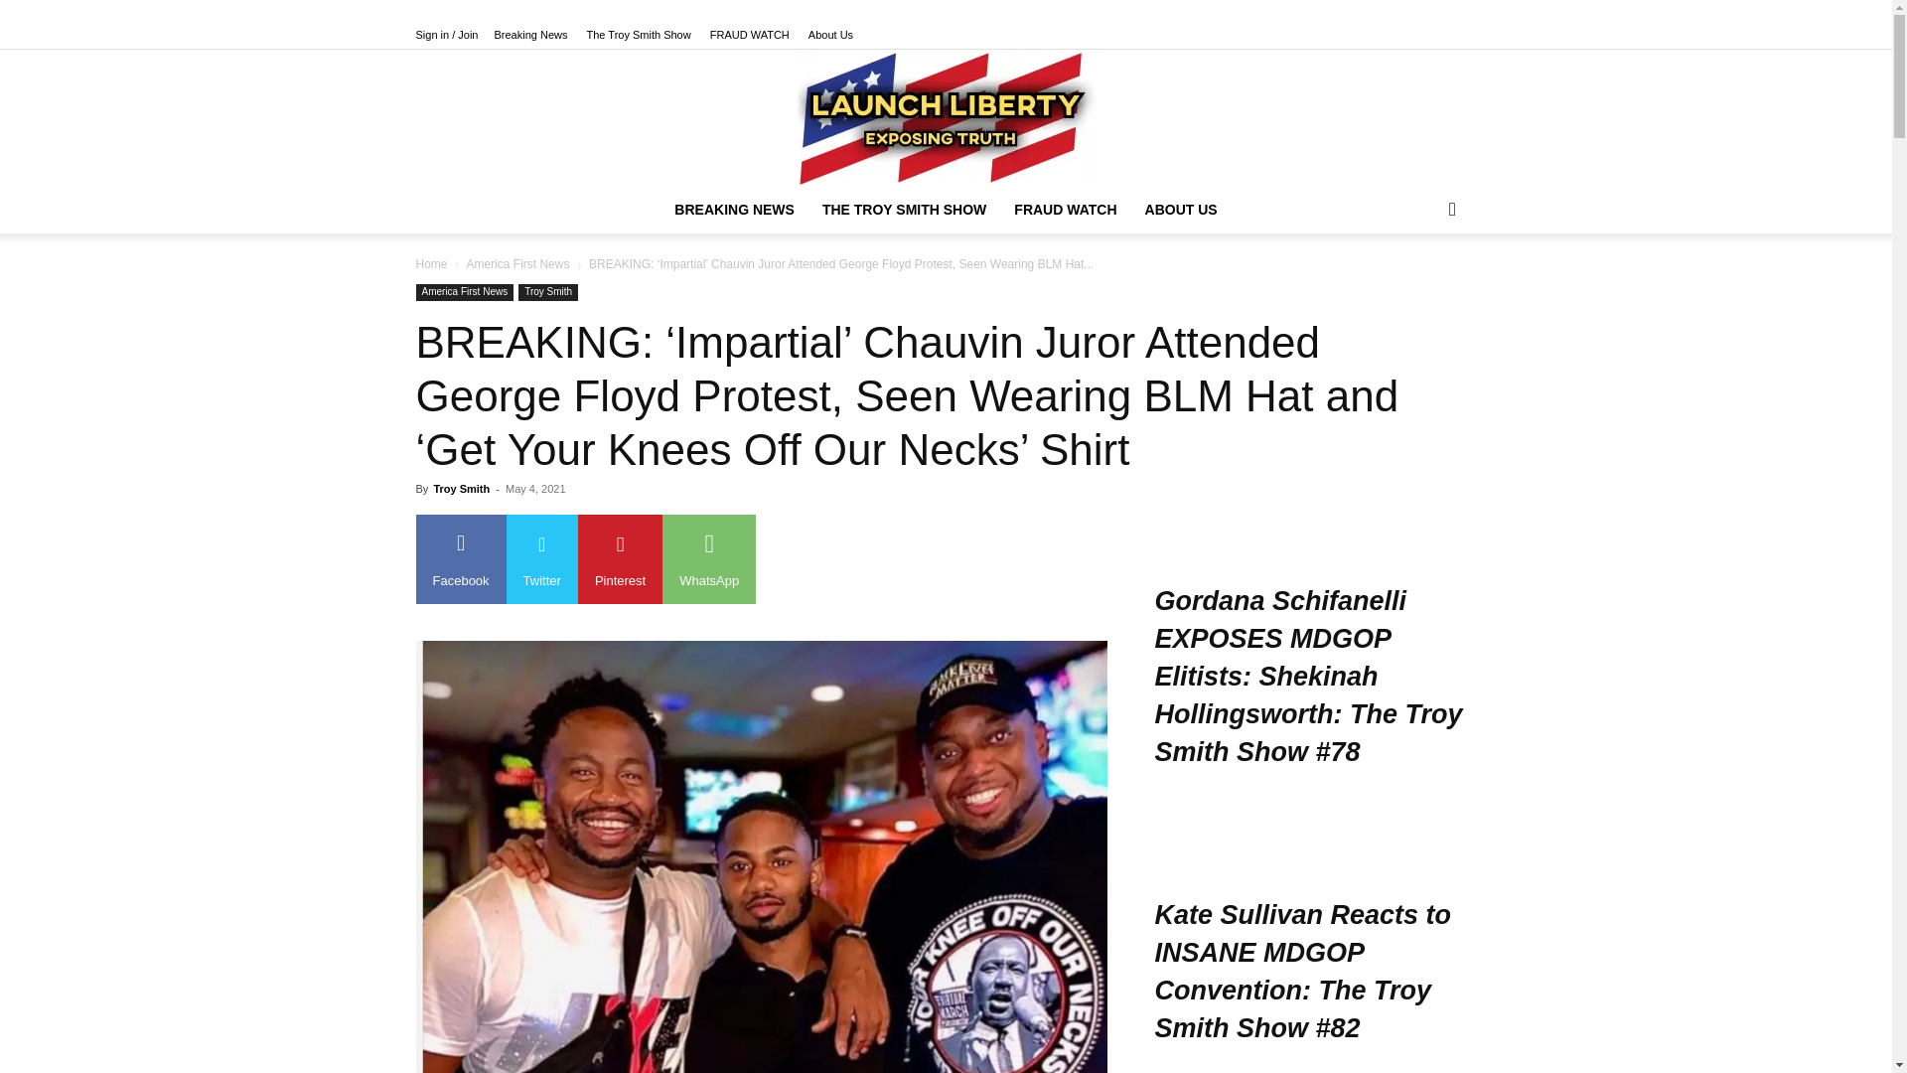 Image resolution: width=1907 pixels, height=1073 pixels. What do you see at coordinates (639, 35) in the screenshot?
I see `The Troy Smith Show` at bounding box center [639, 35].